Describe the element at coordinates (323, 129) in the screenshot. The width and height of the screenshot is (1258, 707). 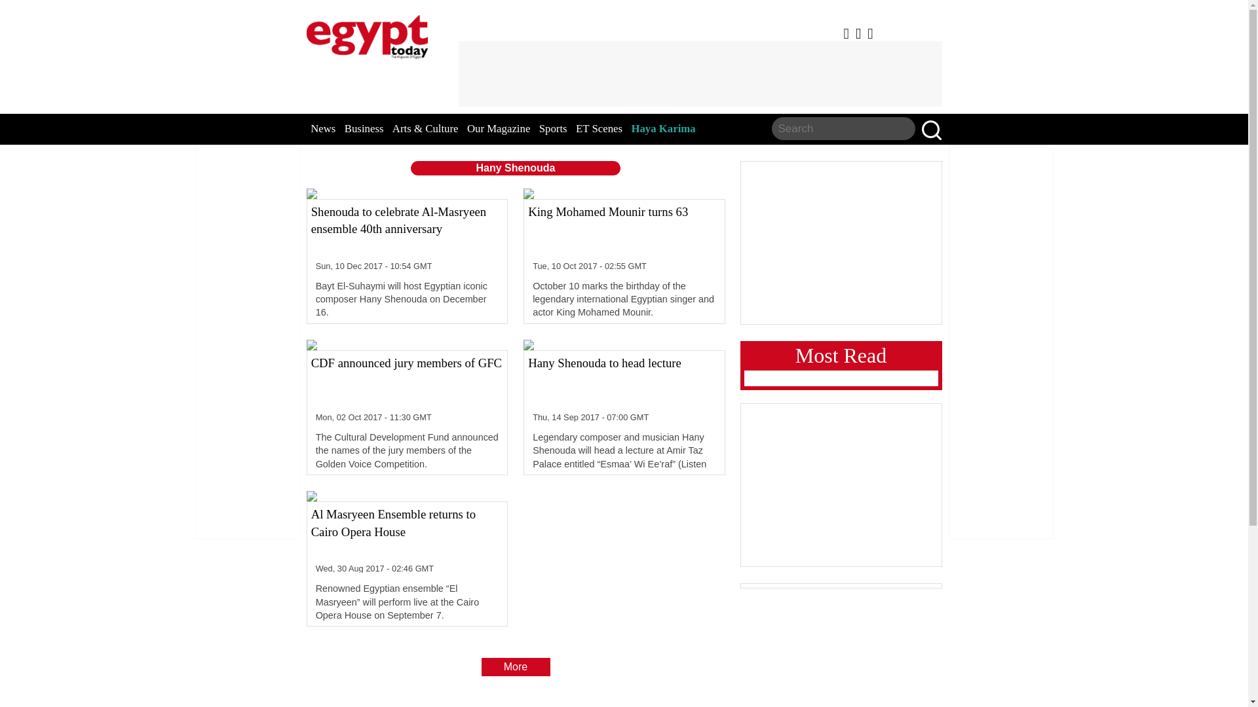
I see `News` at that location.